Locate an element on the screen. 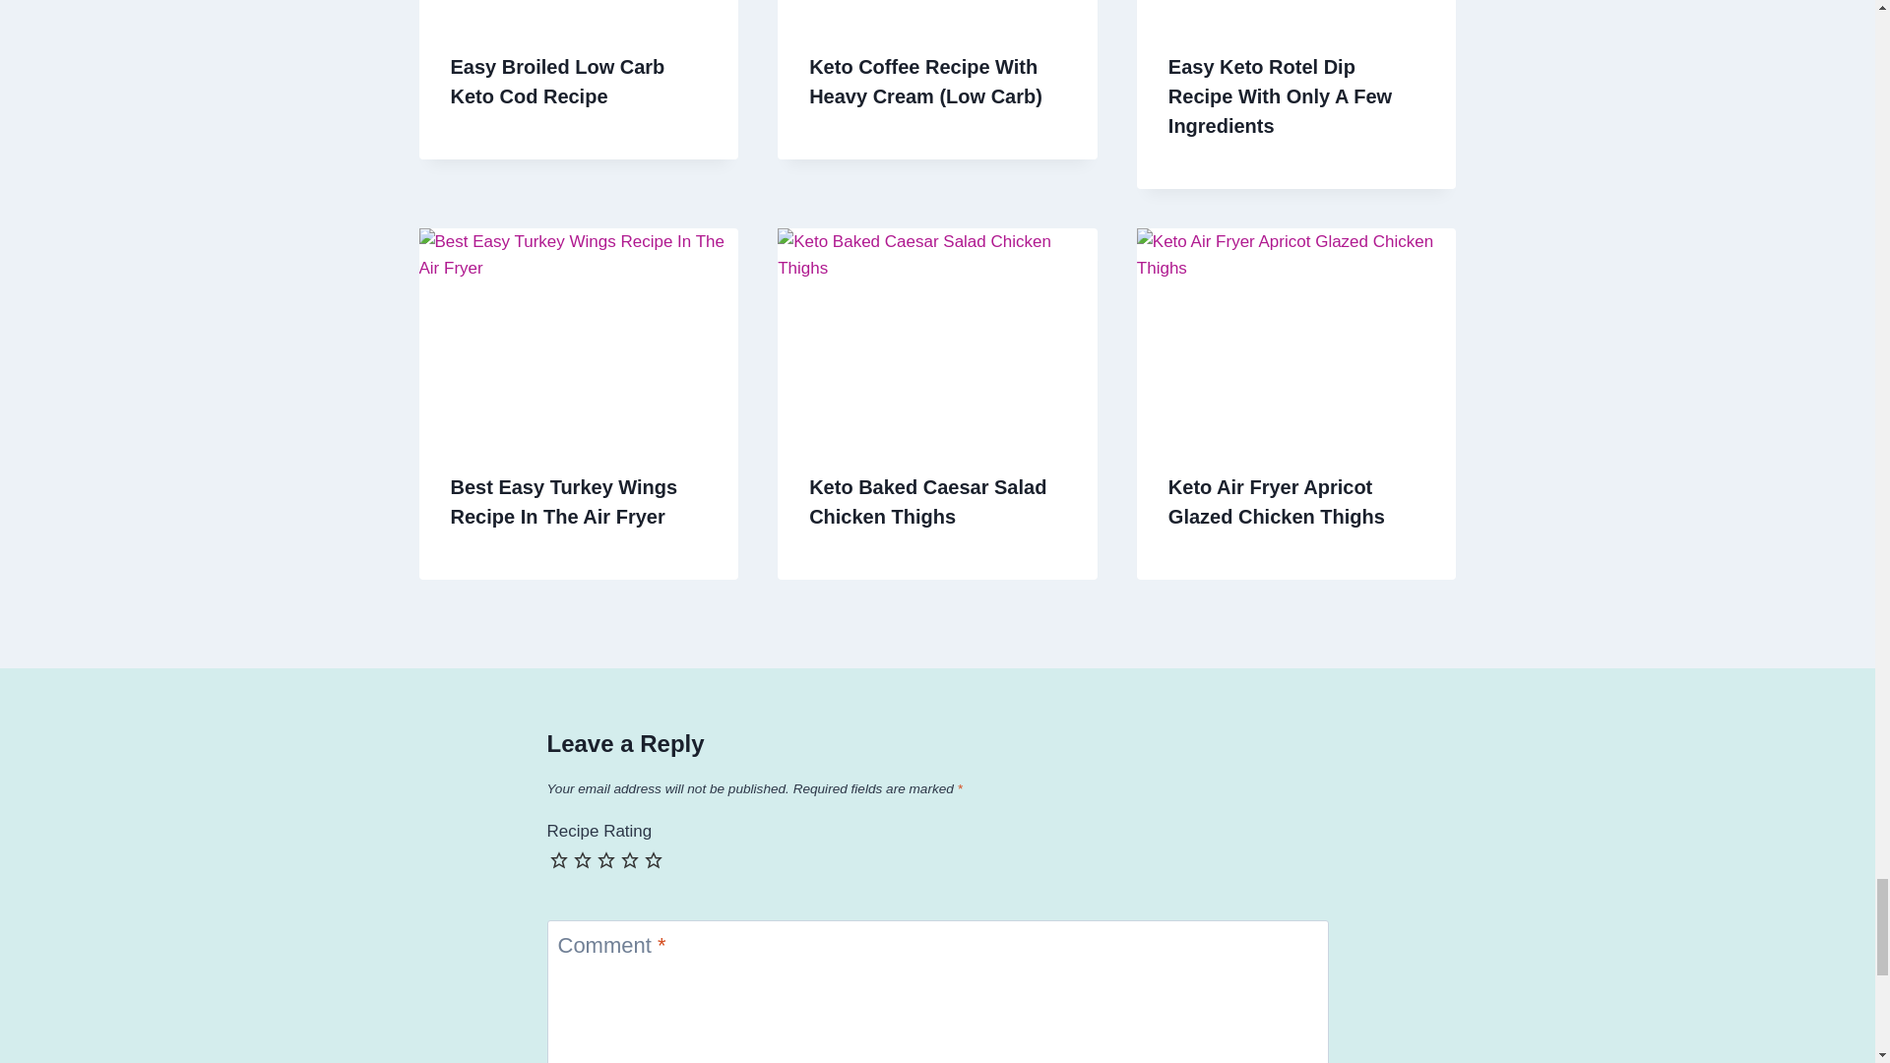 This screenshot has height=1063, width=1890. Keto Baked Caesar Salad Chicken Thighs is located at coordinates (927, 501).